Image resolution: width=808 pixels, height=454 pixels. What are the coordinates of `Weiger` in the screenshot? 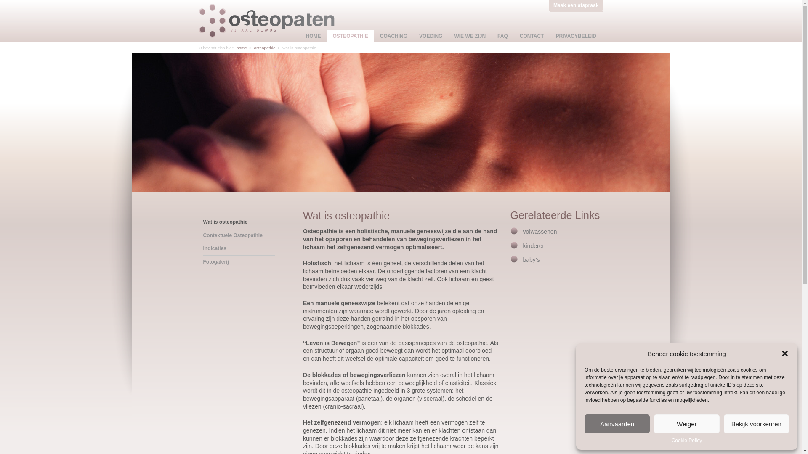 It's located at (687, 424).